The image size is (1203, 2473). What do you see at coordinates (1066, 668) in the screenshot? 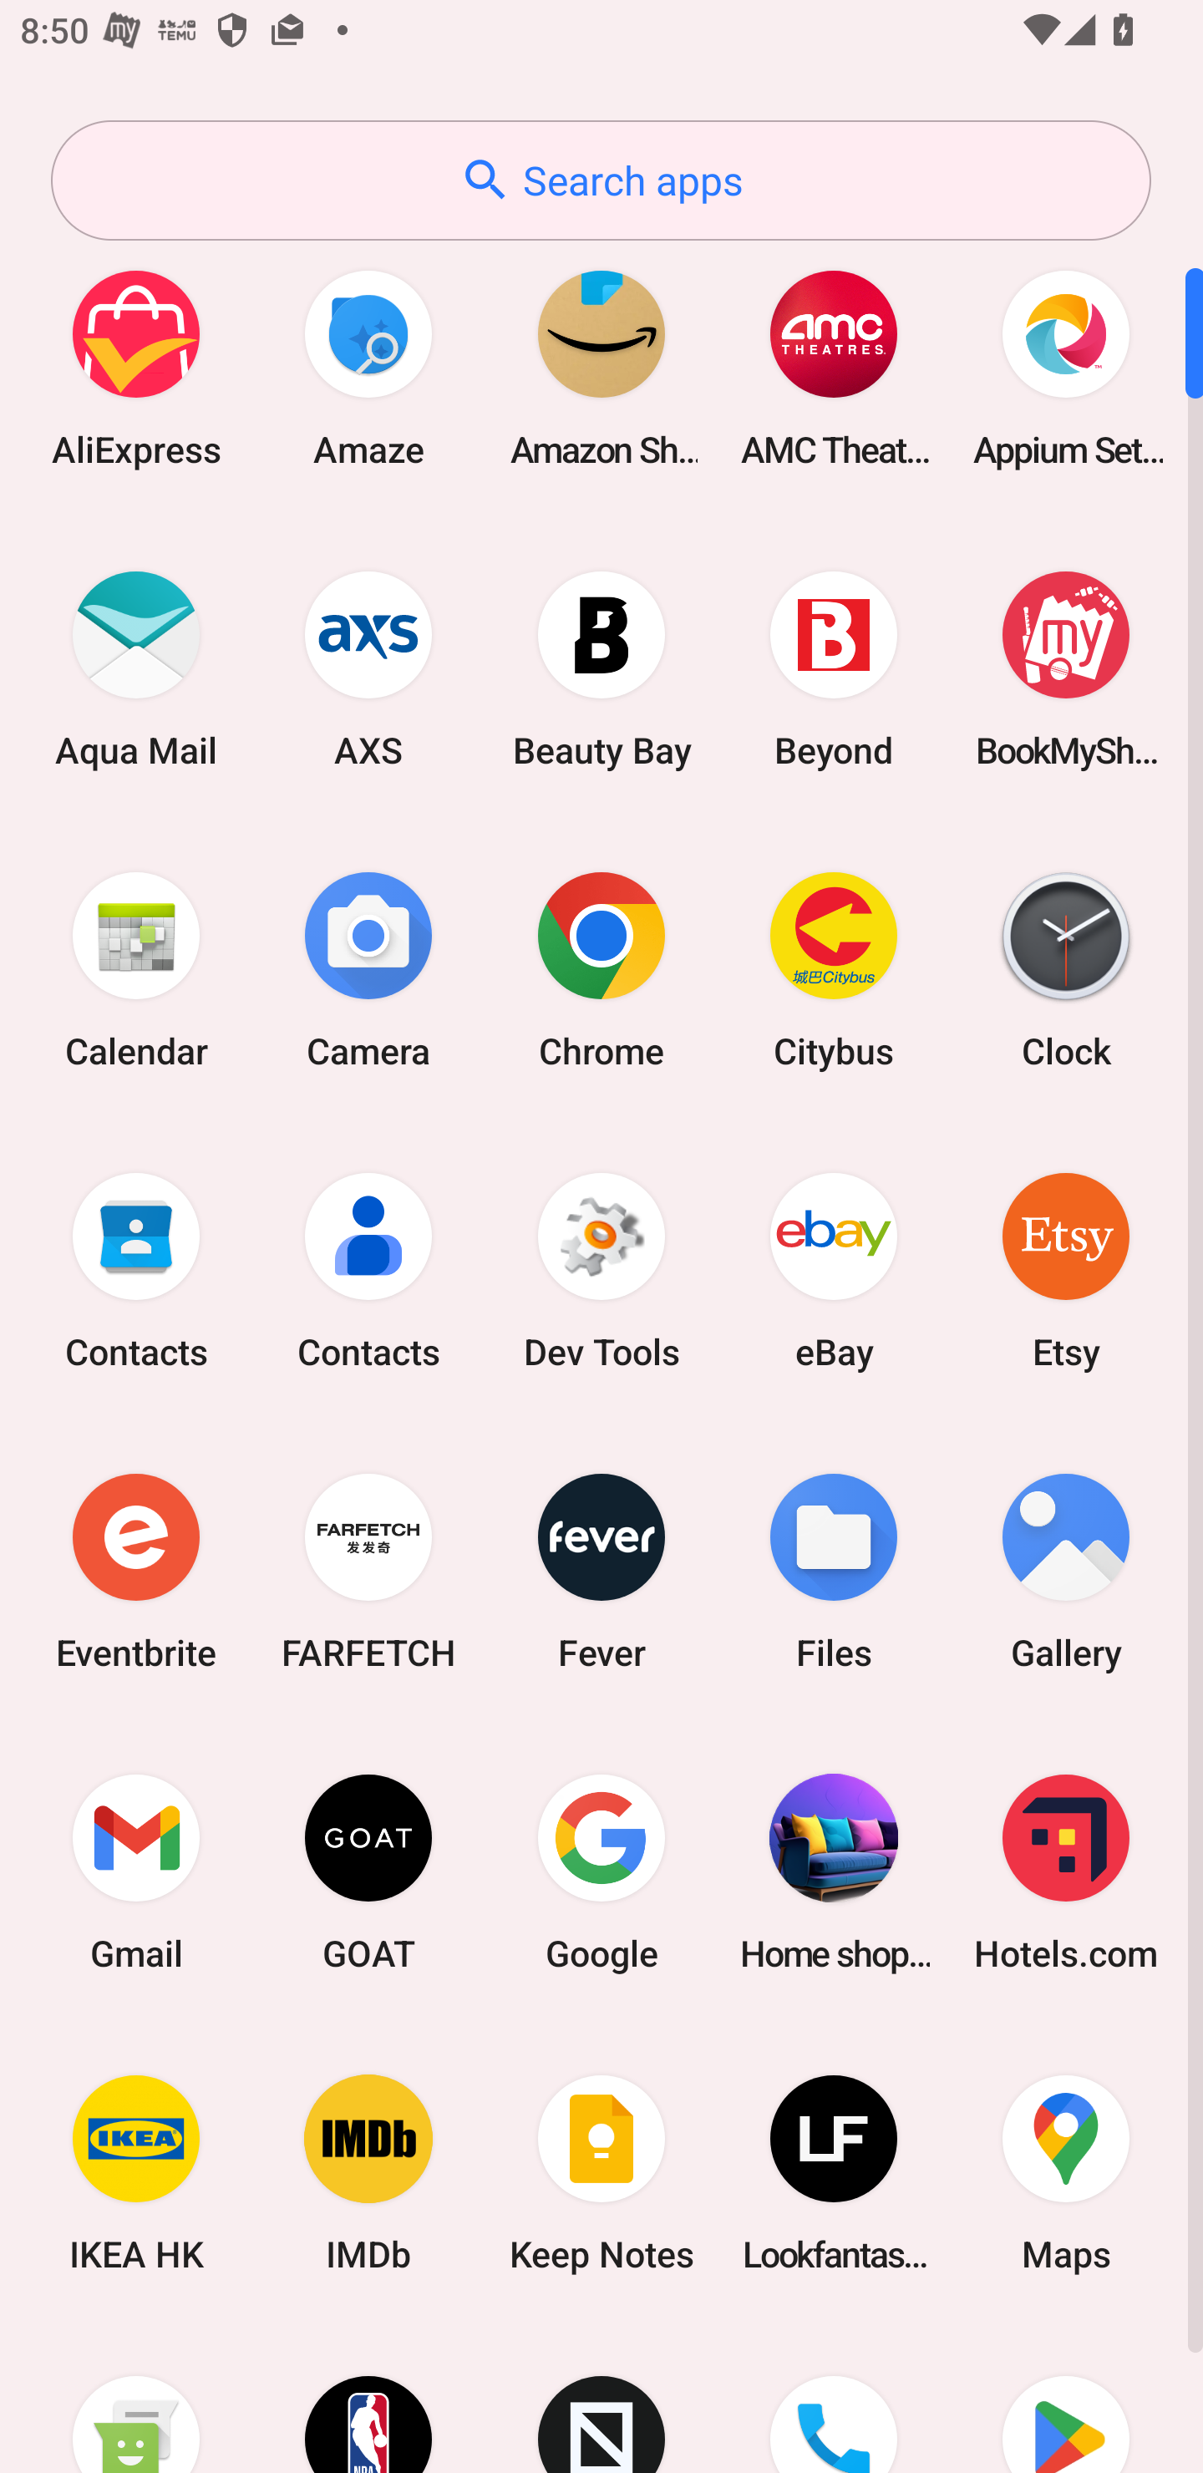
I see `BookMyShow` at bounding box center [1066, 668].